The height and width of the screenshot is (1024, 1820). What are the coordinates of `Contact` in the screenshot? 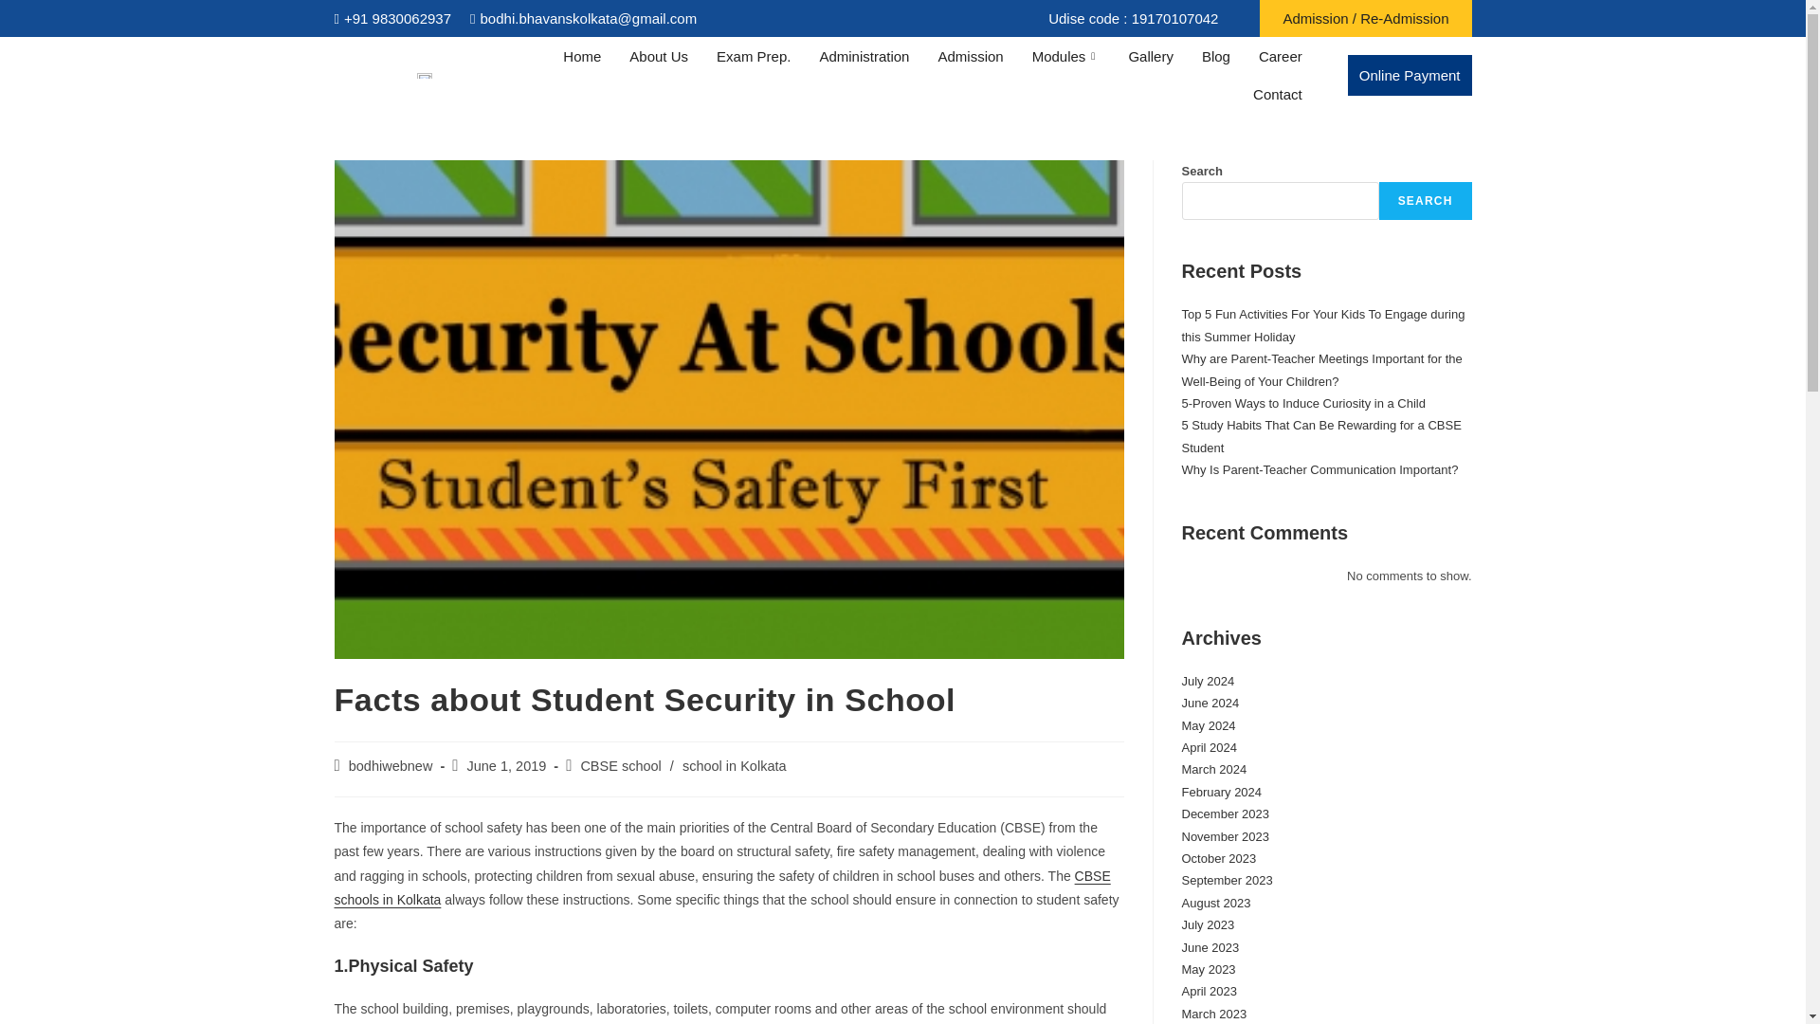 It's located at (1278, 93).